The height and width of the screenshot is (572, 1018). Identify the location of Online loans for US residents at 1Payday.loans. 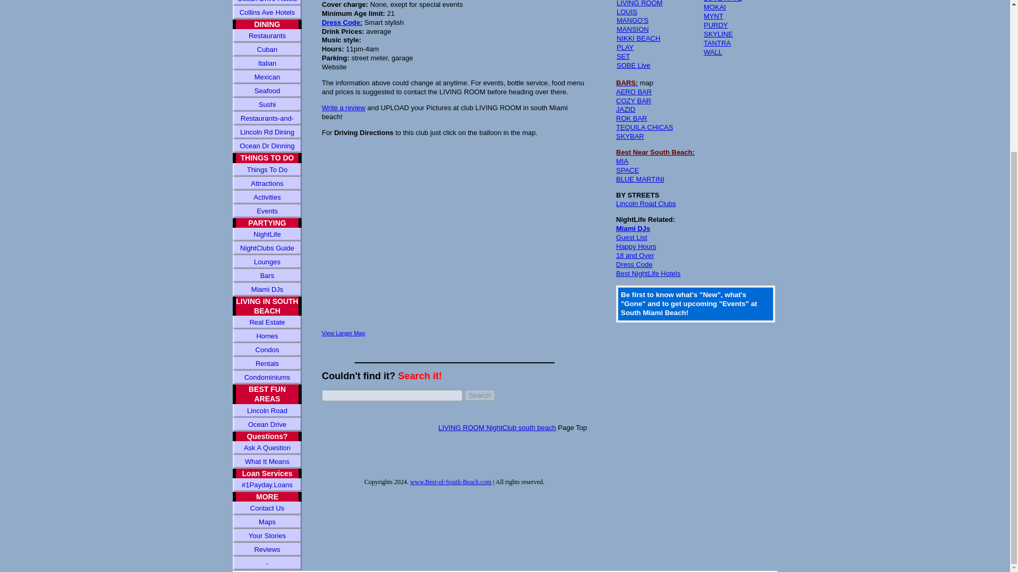
(267, 485).